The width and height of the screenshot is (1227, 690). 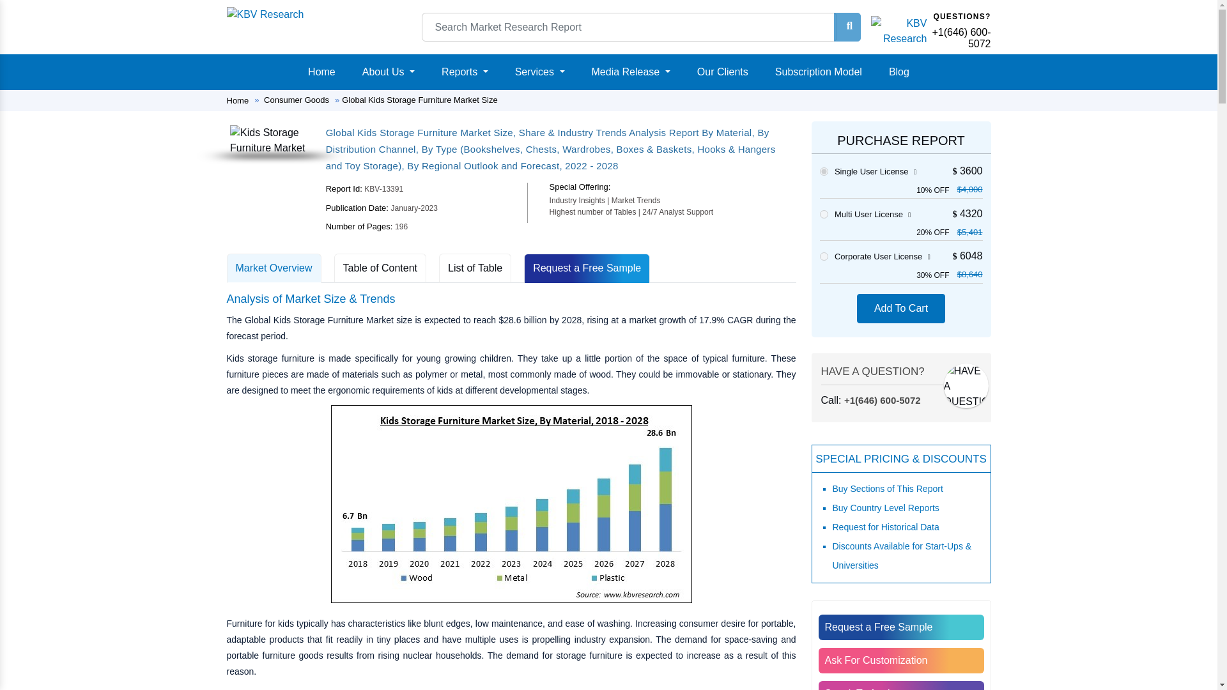 I want to click on Services, so click(x=540, y=72).